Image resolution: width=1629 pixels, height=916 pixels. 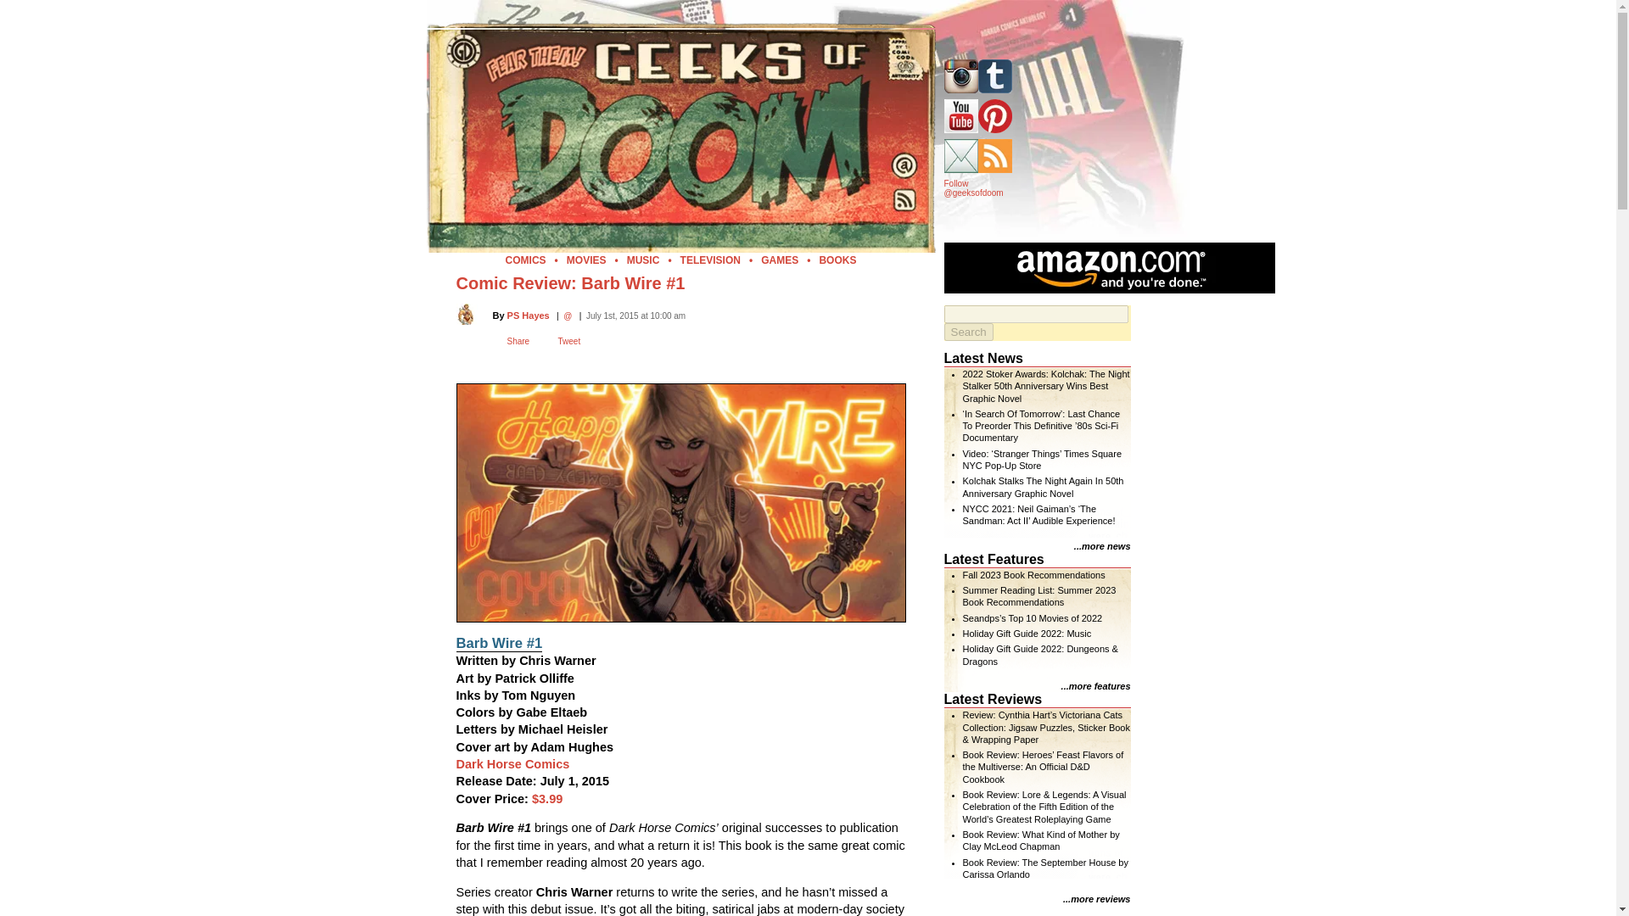 What do you see at coordinates (779, 260) in the screenshot?
I see `GAMES` at bounding box center [779, 260].